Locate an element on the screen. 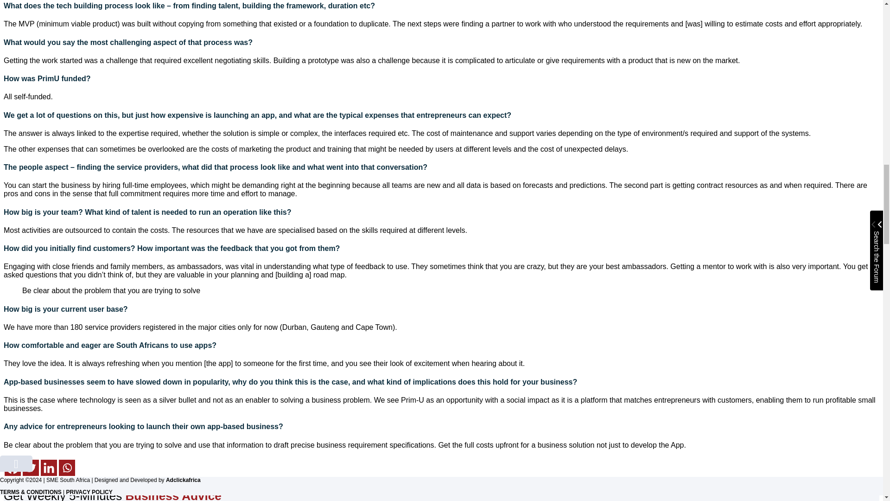 The height and width of the screenshot is (501, 890). Facebook is located at coordinates (12, 468).